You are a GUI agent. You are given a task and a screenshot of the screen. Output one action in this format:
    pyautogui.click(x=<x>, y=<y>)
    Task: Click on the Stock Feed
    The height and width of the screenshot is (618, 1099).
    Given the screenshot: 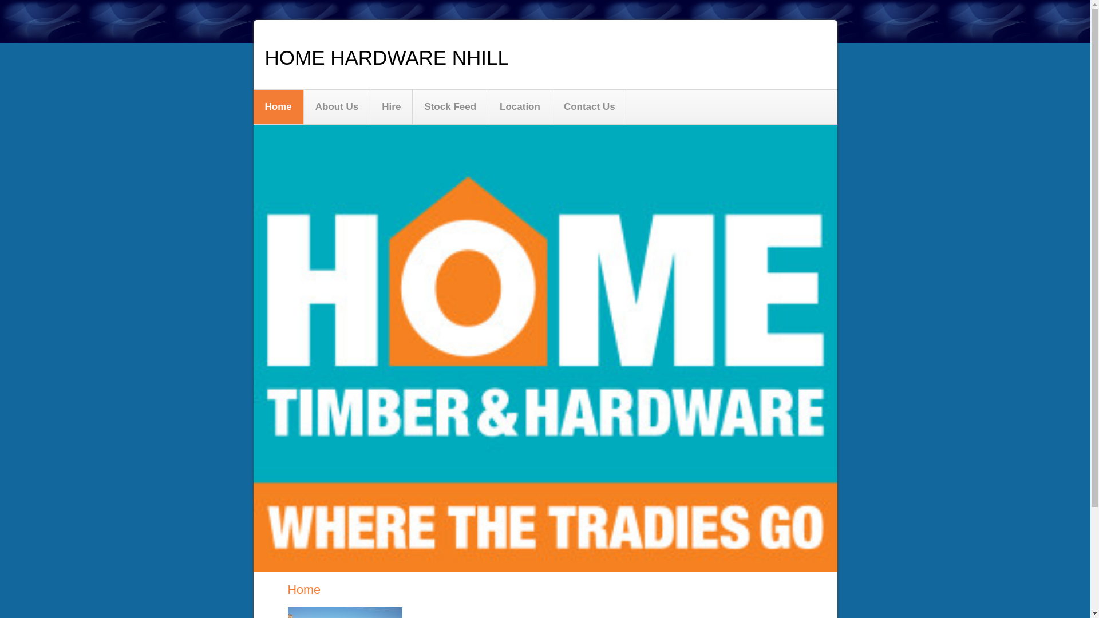 What is the action you would take?
    pyautogui.click(x=450, y=107)
    